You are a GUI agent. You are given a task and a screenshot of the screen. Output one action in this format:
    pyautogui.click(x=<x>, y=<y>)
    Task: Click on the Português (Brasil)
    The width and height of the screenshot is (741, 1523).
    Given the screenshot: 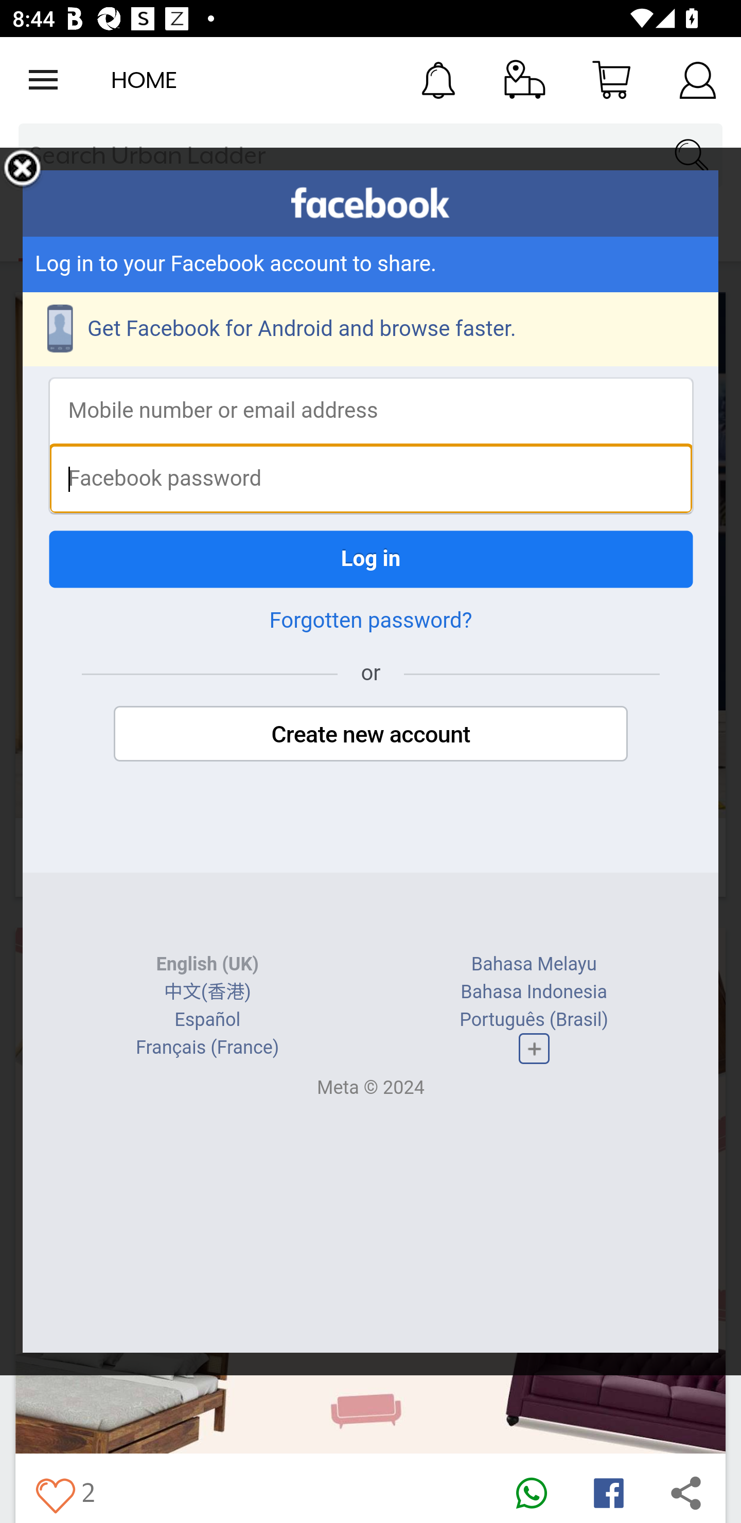 What is the action you would take?
    pyautogui.click(x=534, y=1019)
    